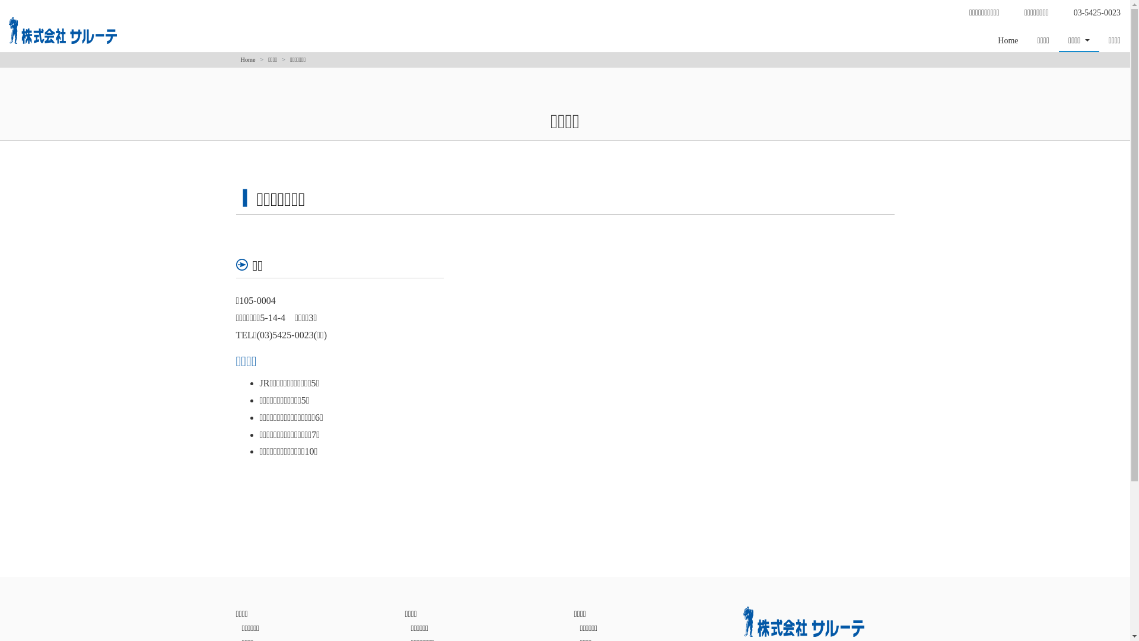 This screenshot has height=641, width=1139. Describe the element at coordinates (248, 59) in the screenshot. I see `Home` at that location.